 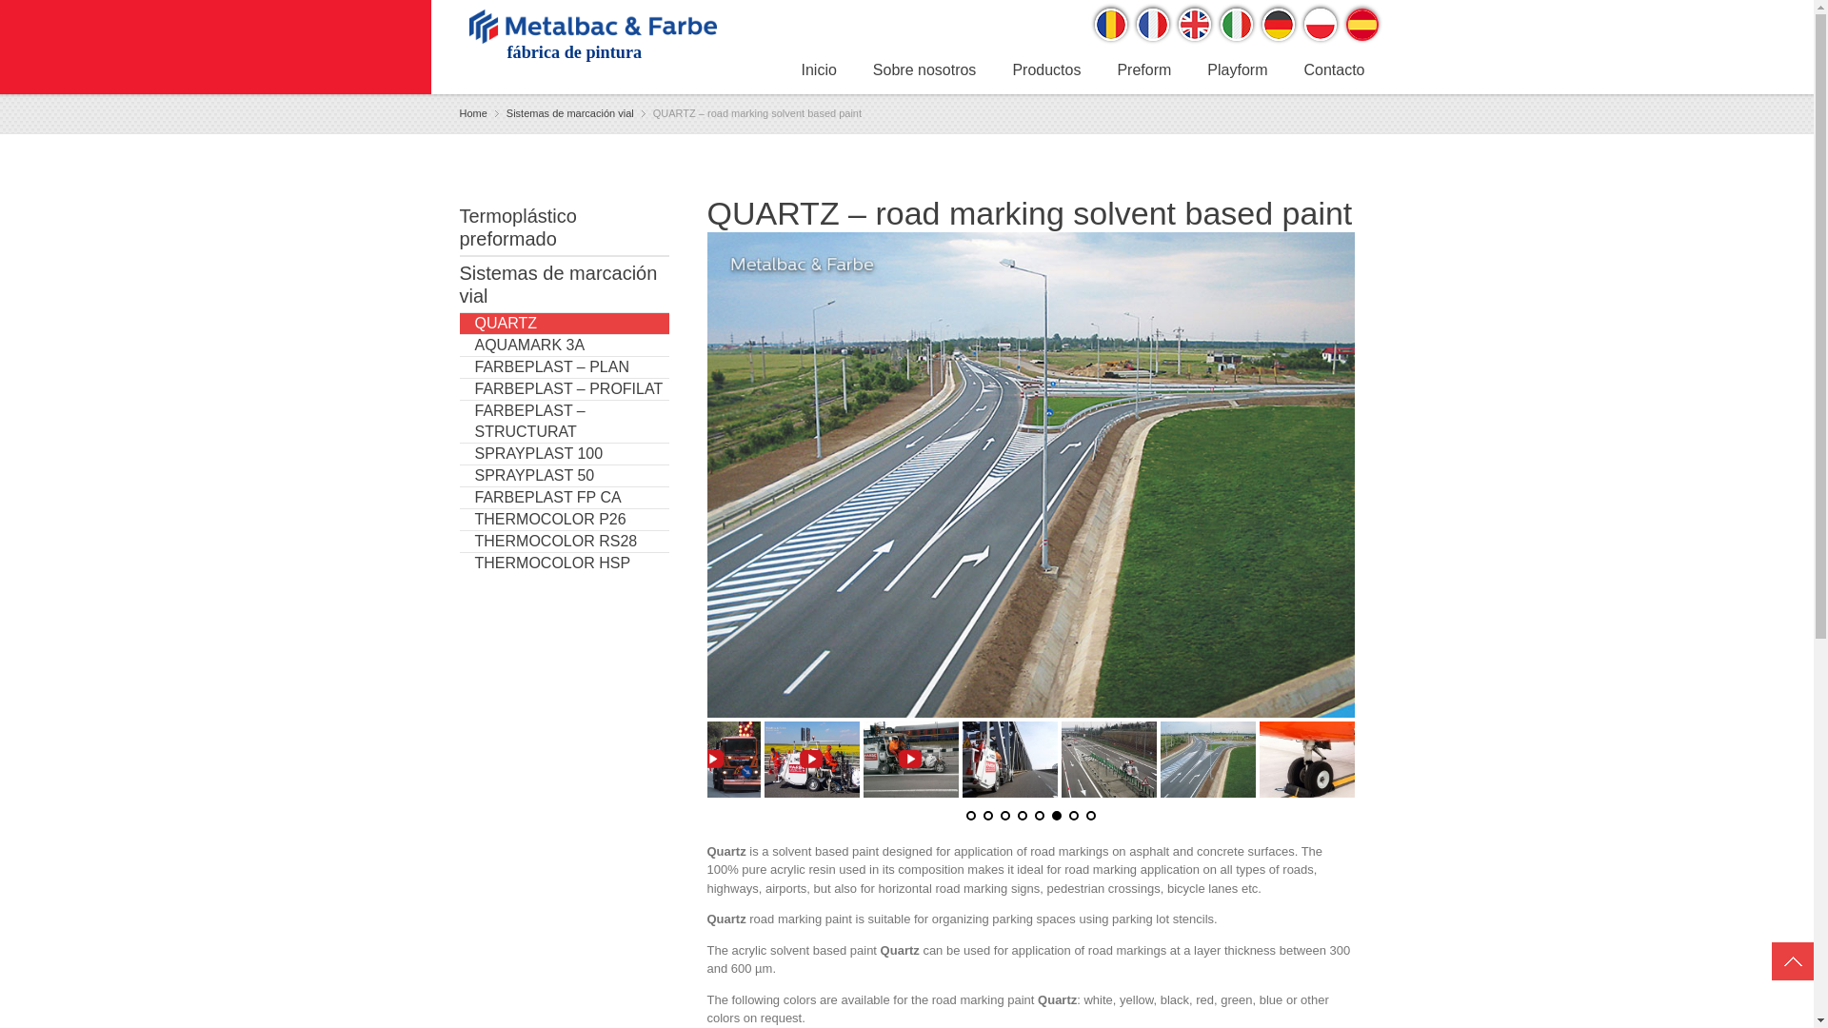 What do you see at coordinates (472, 112) in the screenshot?
I see `Home` at bounding box center [472, 112].